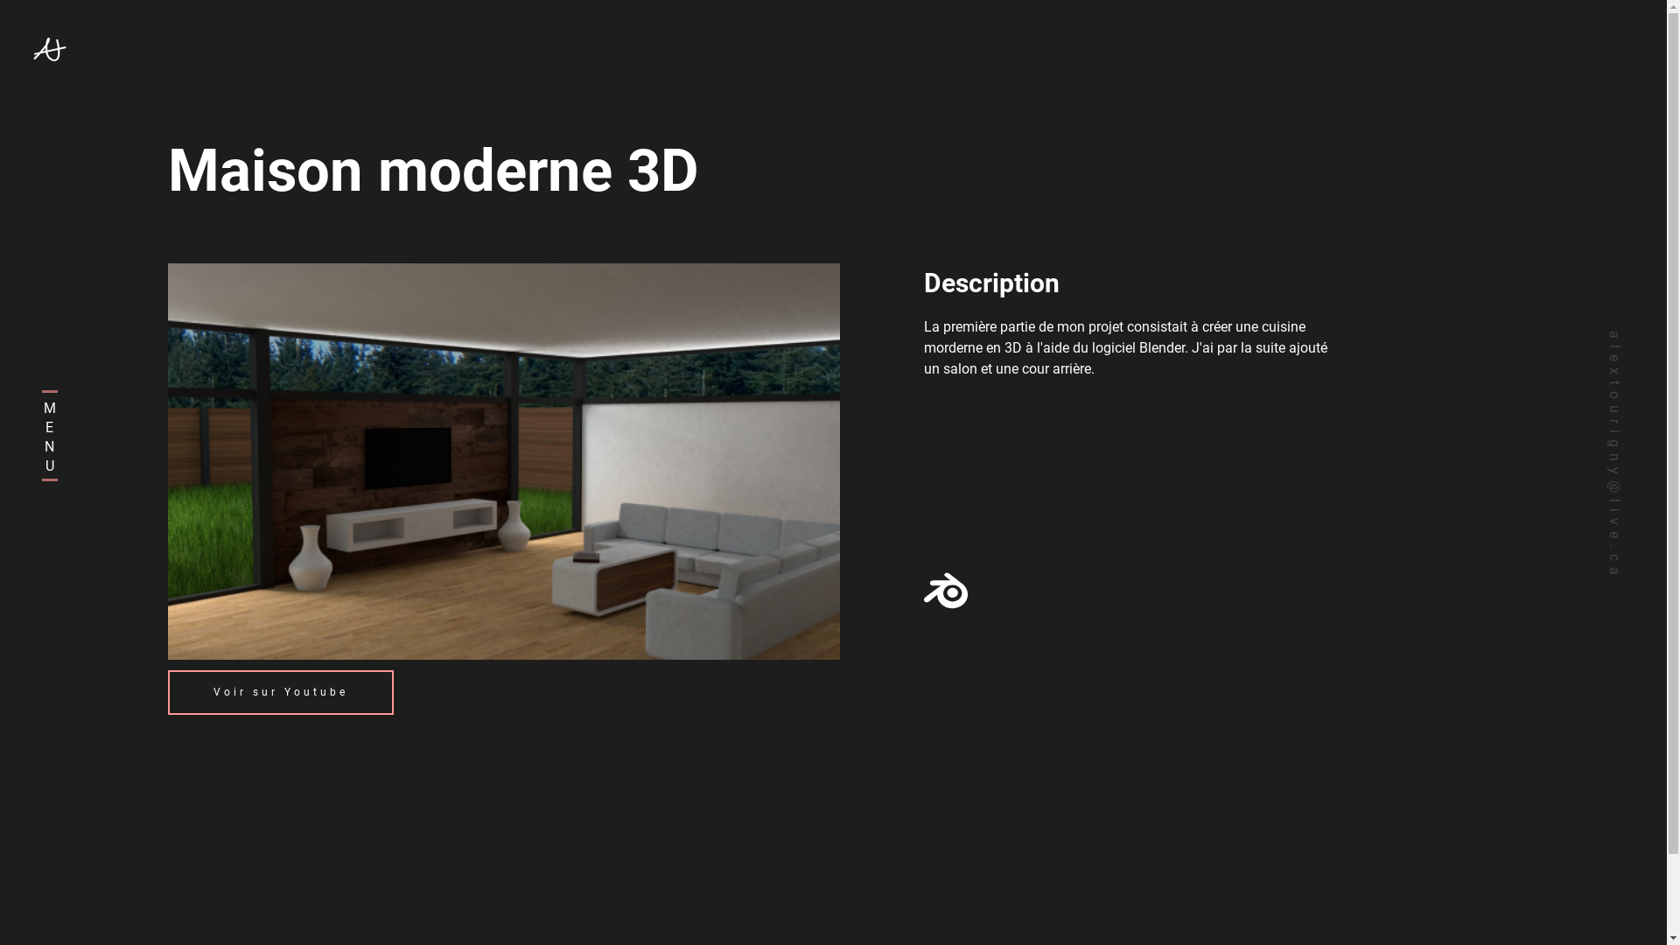 The height and width of the screenshot is (945, 1680). I want to click on Voir sur Youtube, so click(281, 693).